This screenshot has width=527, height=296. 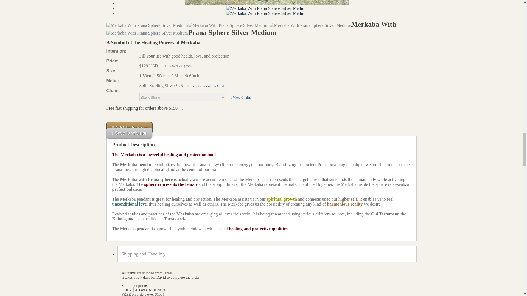 I want to click on Merkaba With Prana Sphere Silver Medium, so click(x=267, y=2).